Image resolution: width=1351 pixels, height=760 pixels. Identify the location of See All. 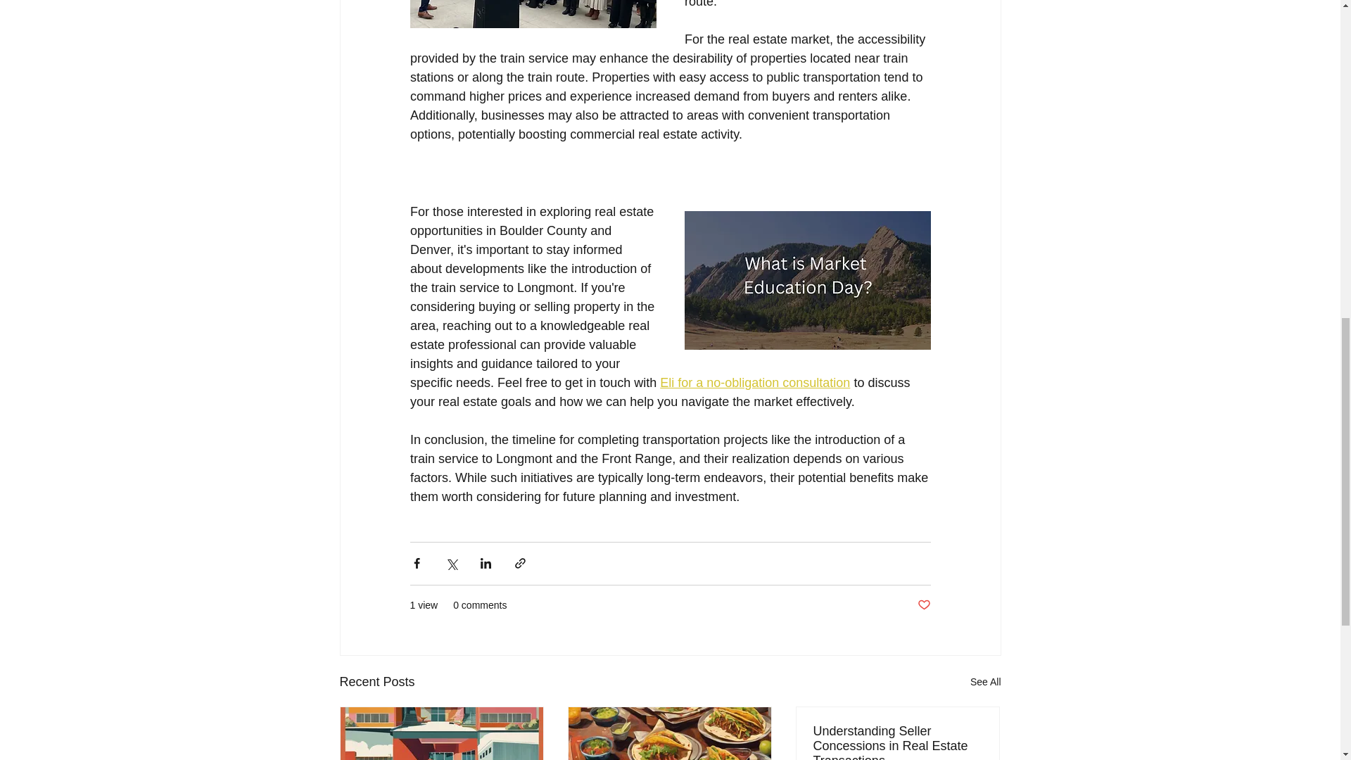
(985, 681).